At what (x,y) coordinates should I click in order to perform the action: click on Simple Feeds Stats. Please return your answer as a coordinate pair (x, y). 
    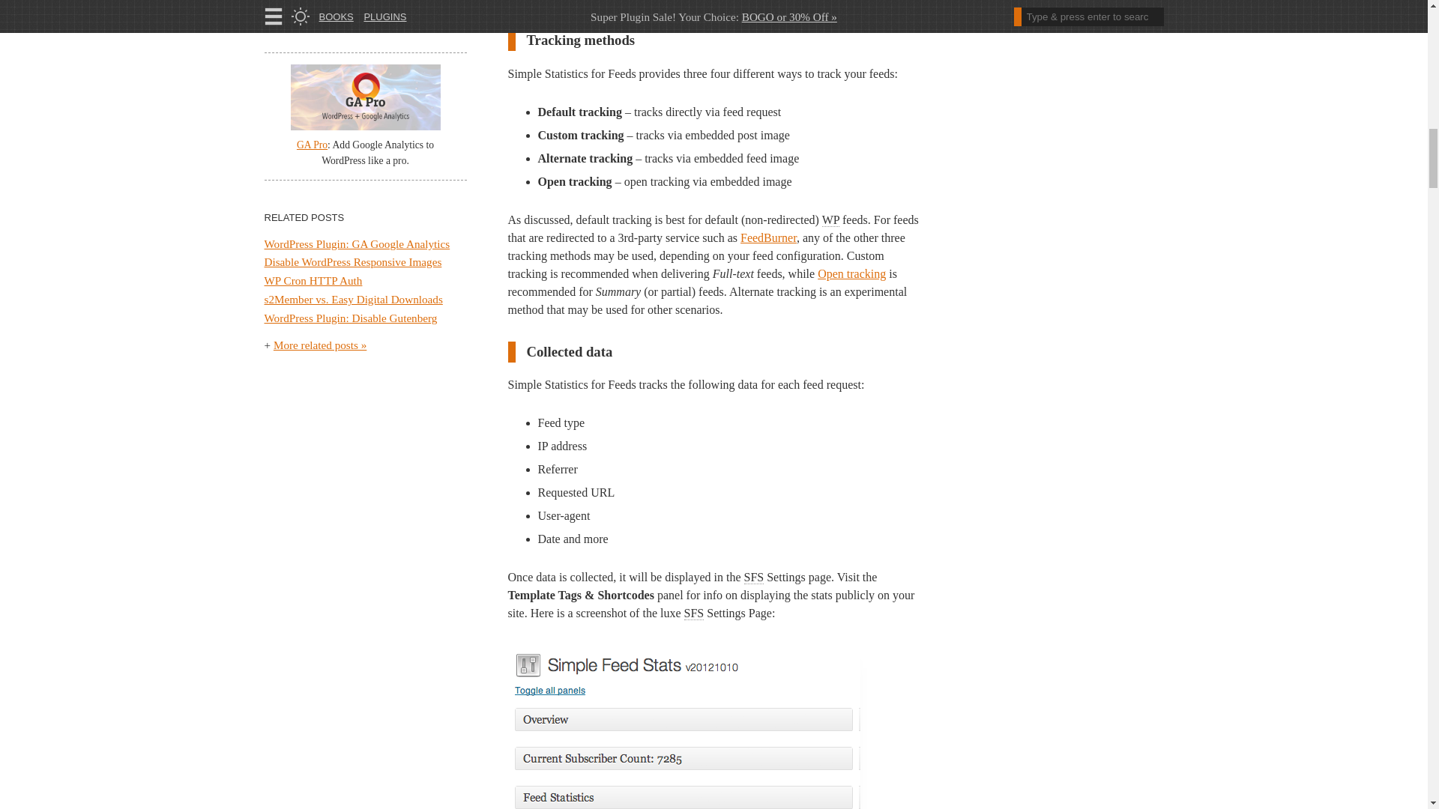
    Looking at the image, I should click on (694, 613).